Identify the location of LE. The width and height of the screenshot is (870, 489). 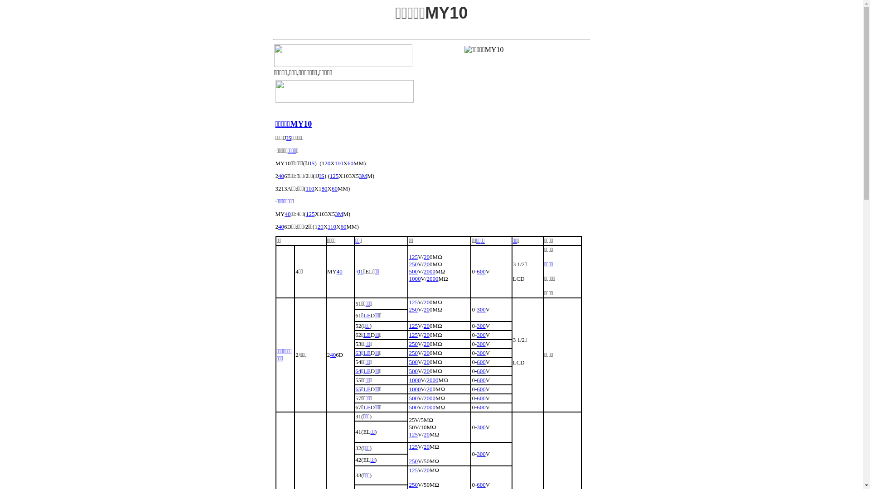
(367, 371).